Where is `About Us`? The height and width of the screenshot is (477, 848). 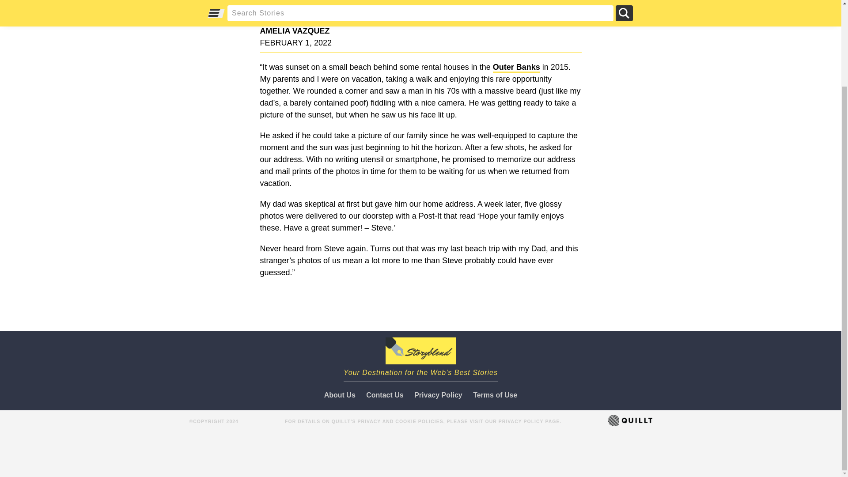 About Us is located at coordinates (342, 395).